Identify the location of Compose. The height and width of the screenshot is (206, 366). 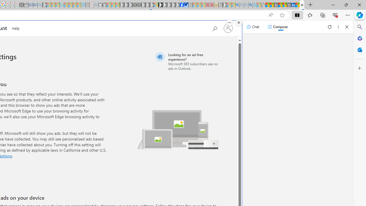
(277, 27).